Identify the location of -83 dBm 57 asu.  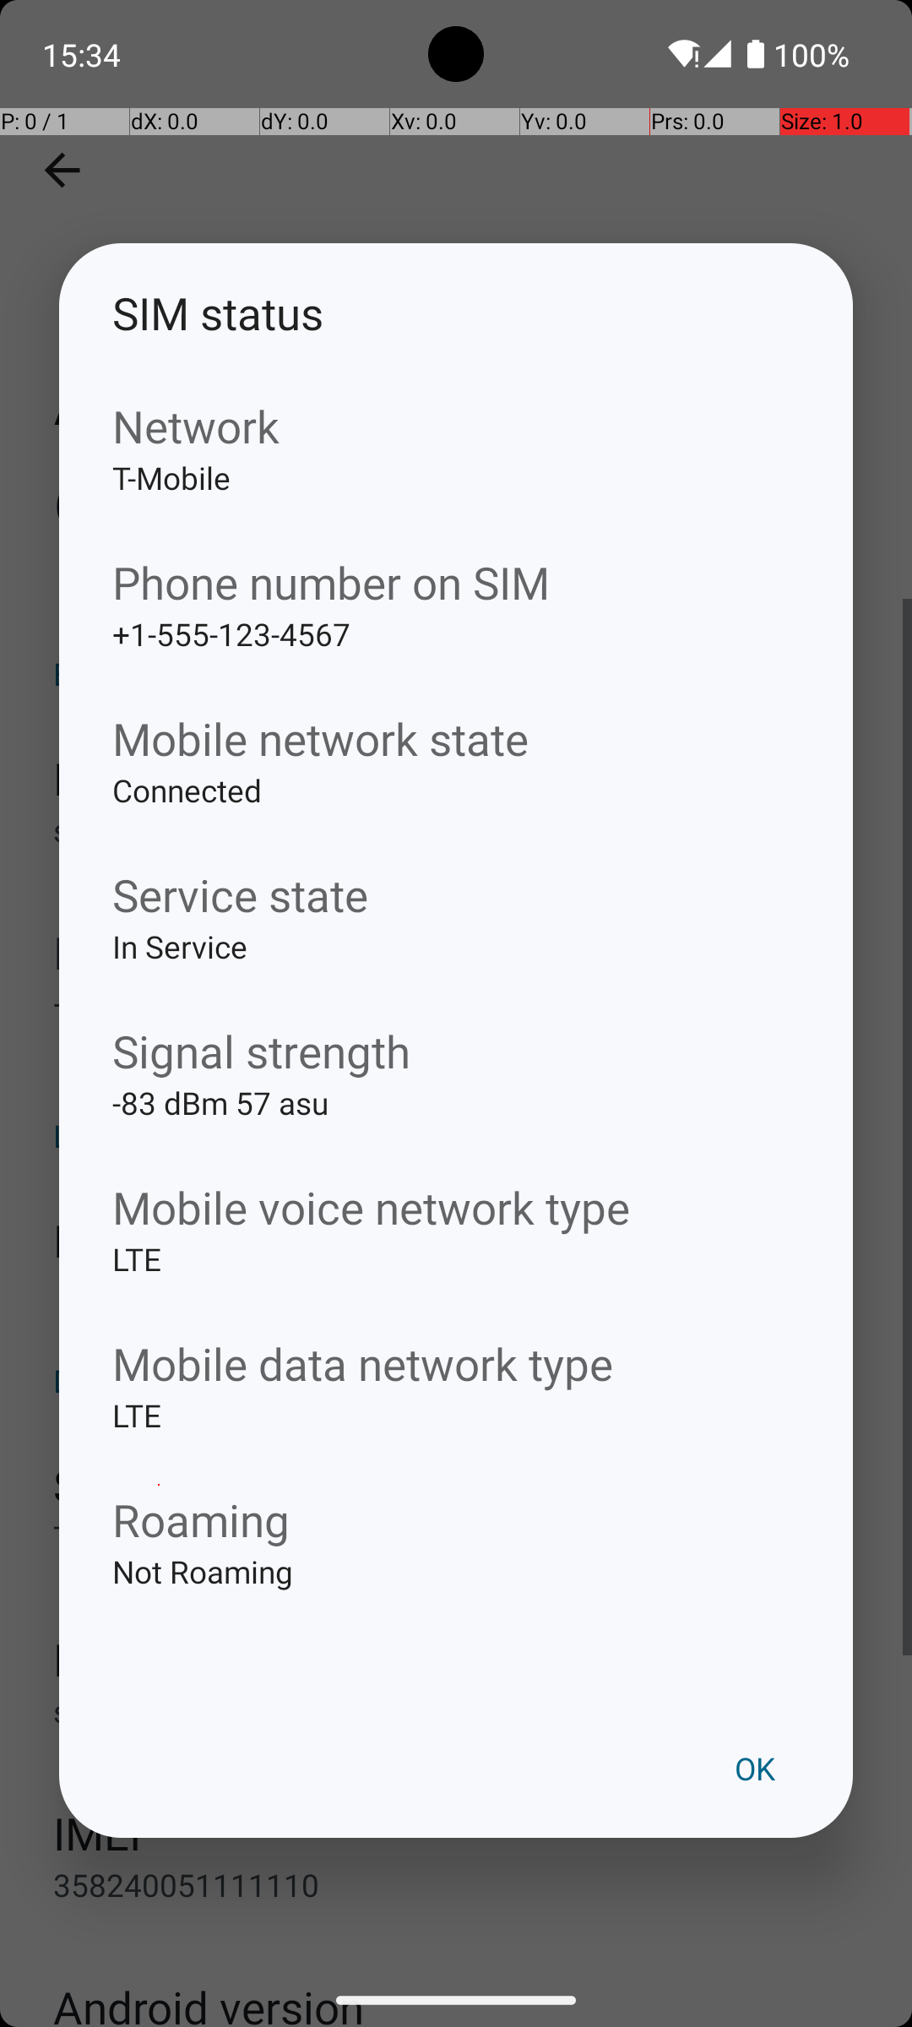
(456, 1129).